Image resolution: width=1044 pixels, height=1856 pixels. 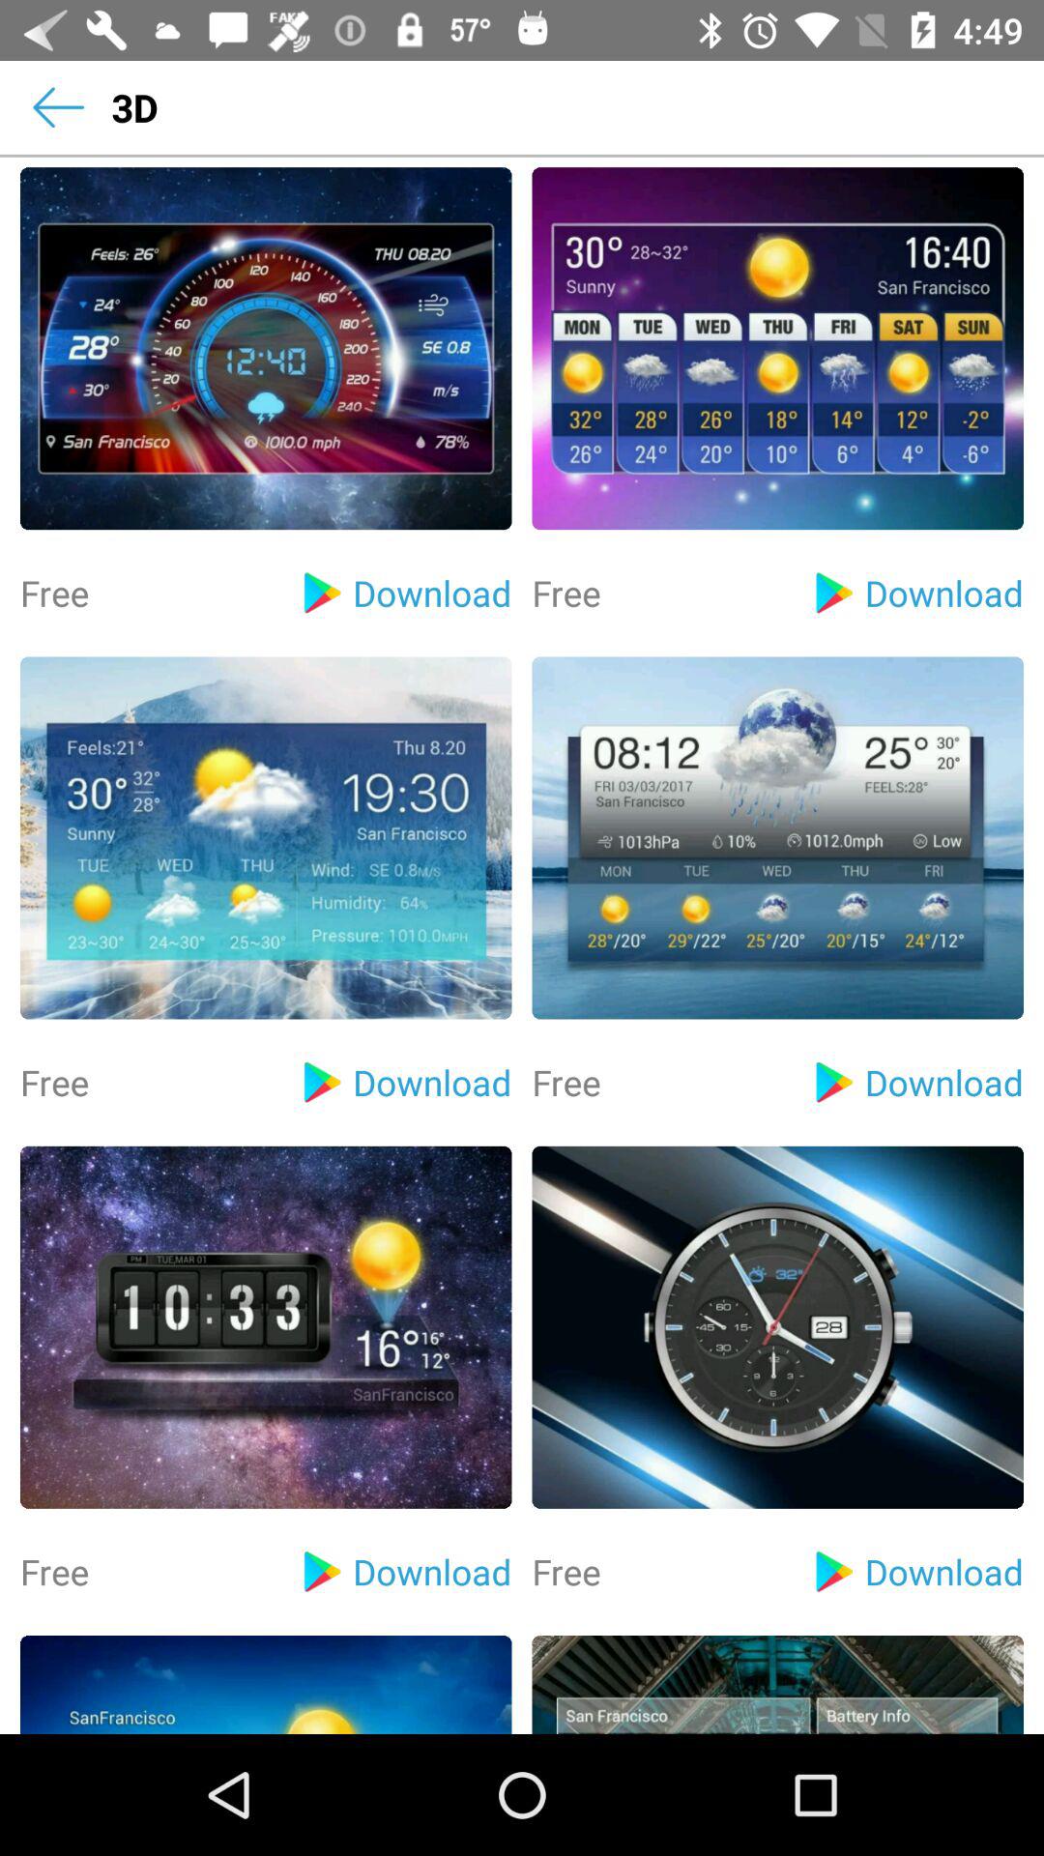 What do you see at coordinates (58, 107) in the screenshot?
I see `turn off the item next to the 3d item` at bounding box center [58, 107].